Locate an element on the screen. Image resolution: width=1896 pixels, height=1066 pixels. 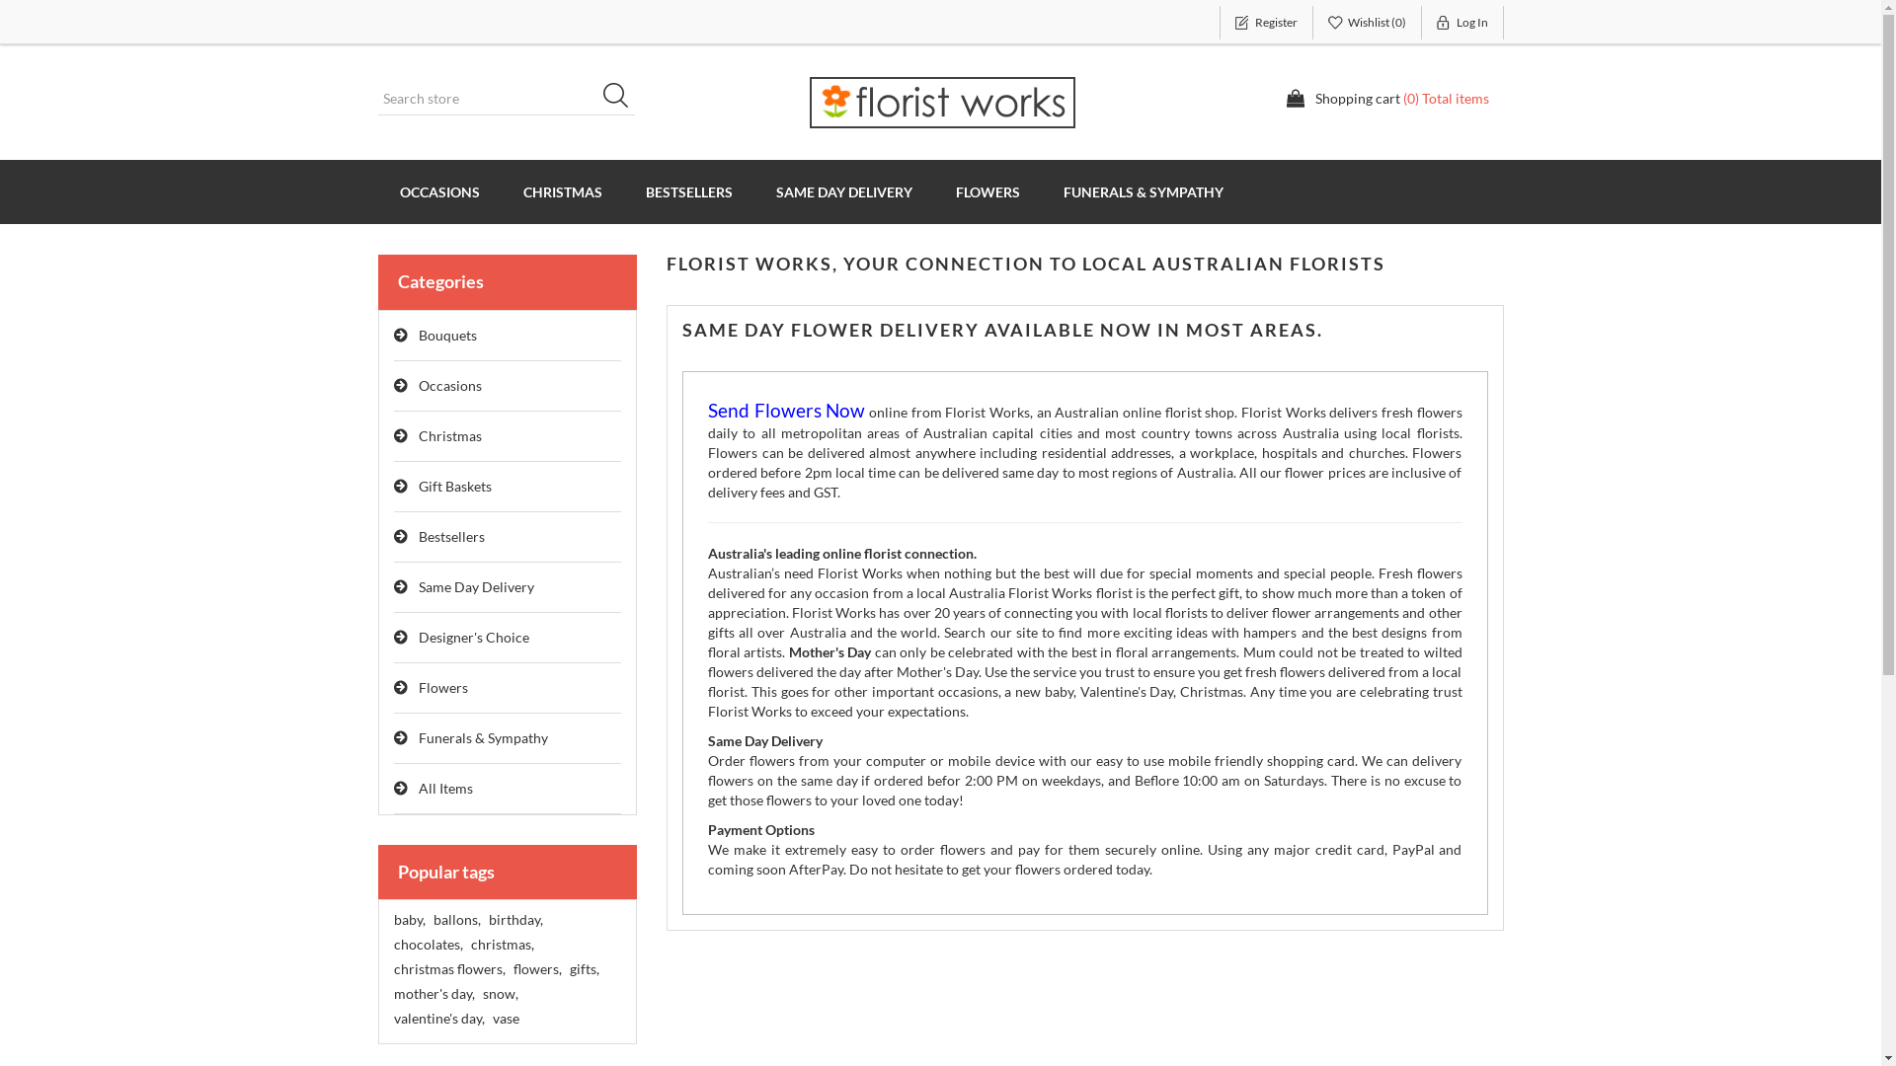
FUNERALS & SYMPATHY is located at coordinates (1143, 191).